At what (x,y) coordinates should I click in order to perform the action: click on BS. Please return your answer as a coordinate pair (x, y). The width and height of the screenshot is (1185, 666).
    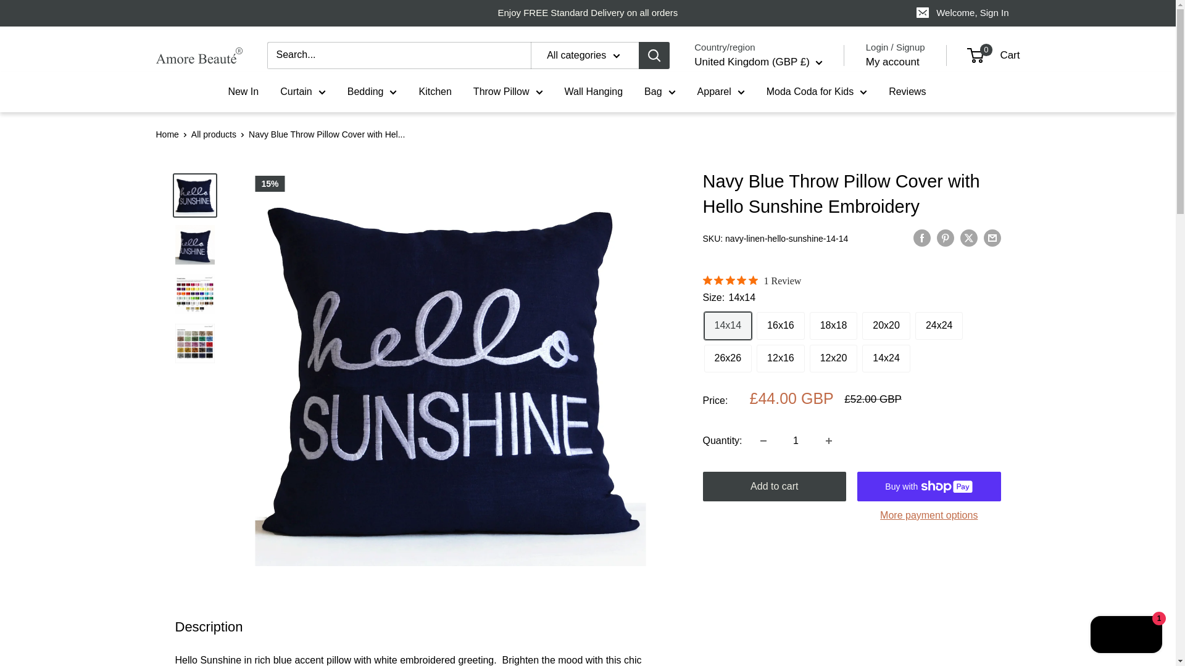
    Looking at the image, I should click on (717, 385).